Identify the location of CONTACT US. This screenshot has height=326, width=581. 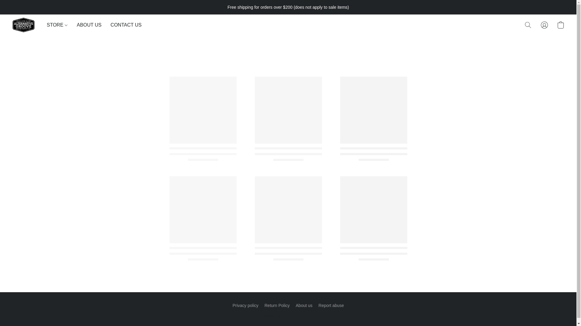
(123, 25).